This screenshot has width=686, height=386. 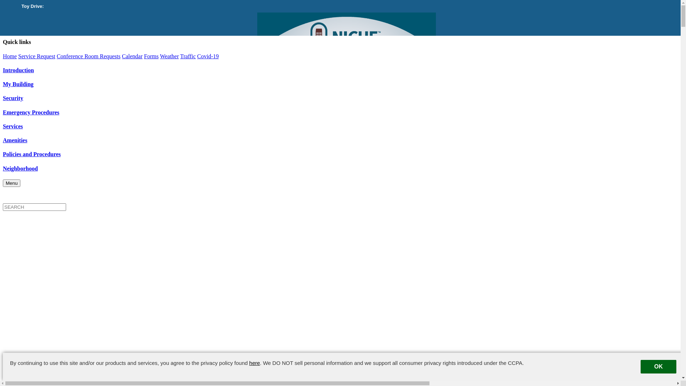 I want to click on Neighborhood, so click(x=340, y=169).